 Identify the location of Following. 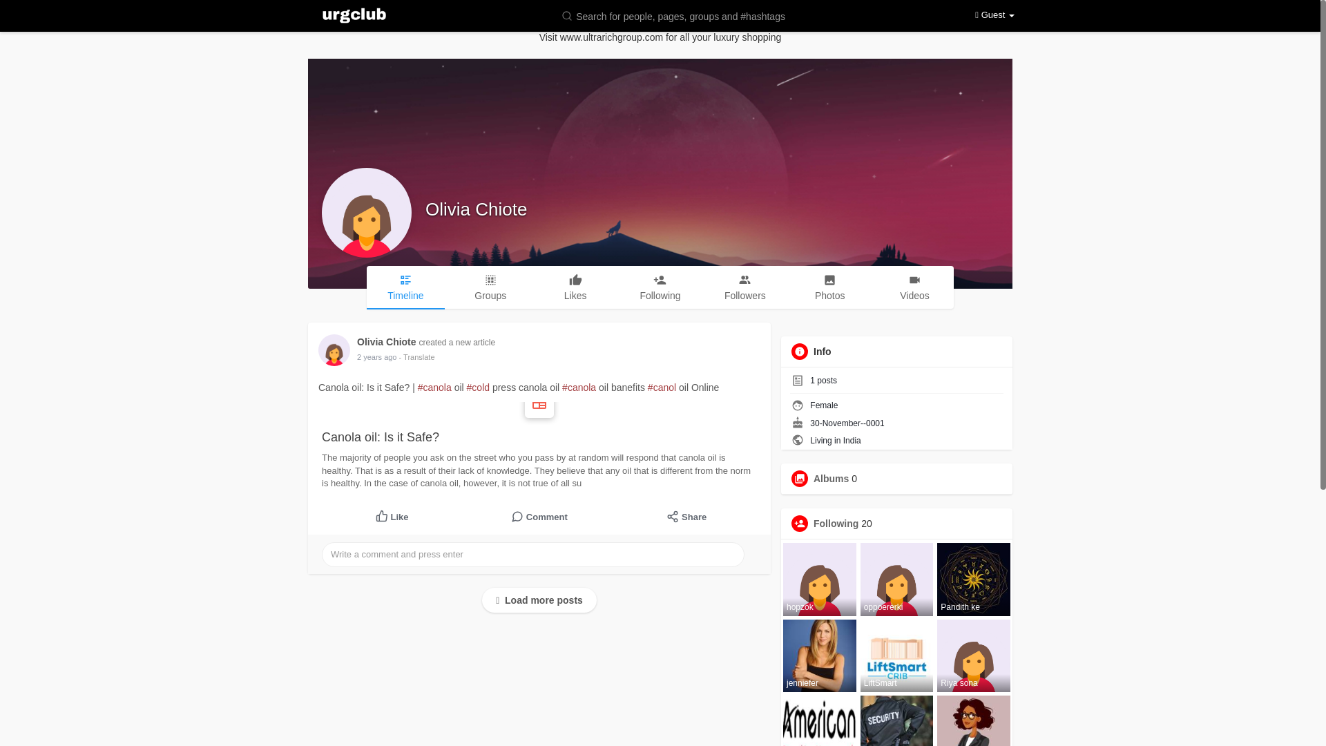
(836, 523).